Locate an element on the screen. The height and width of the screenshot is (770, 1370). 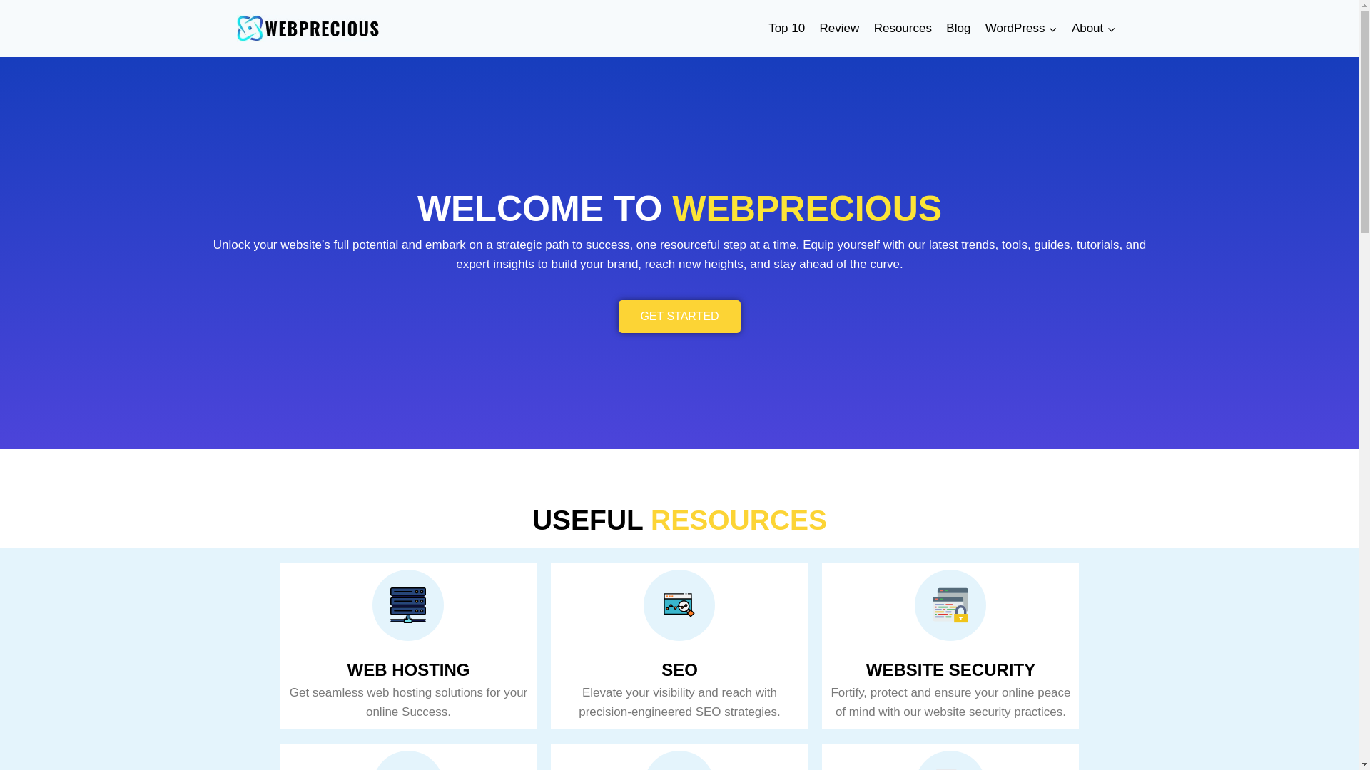
WEB HOSTING is located at coordinates (408, 669).